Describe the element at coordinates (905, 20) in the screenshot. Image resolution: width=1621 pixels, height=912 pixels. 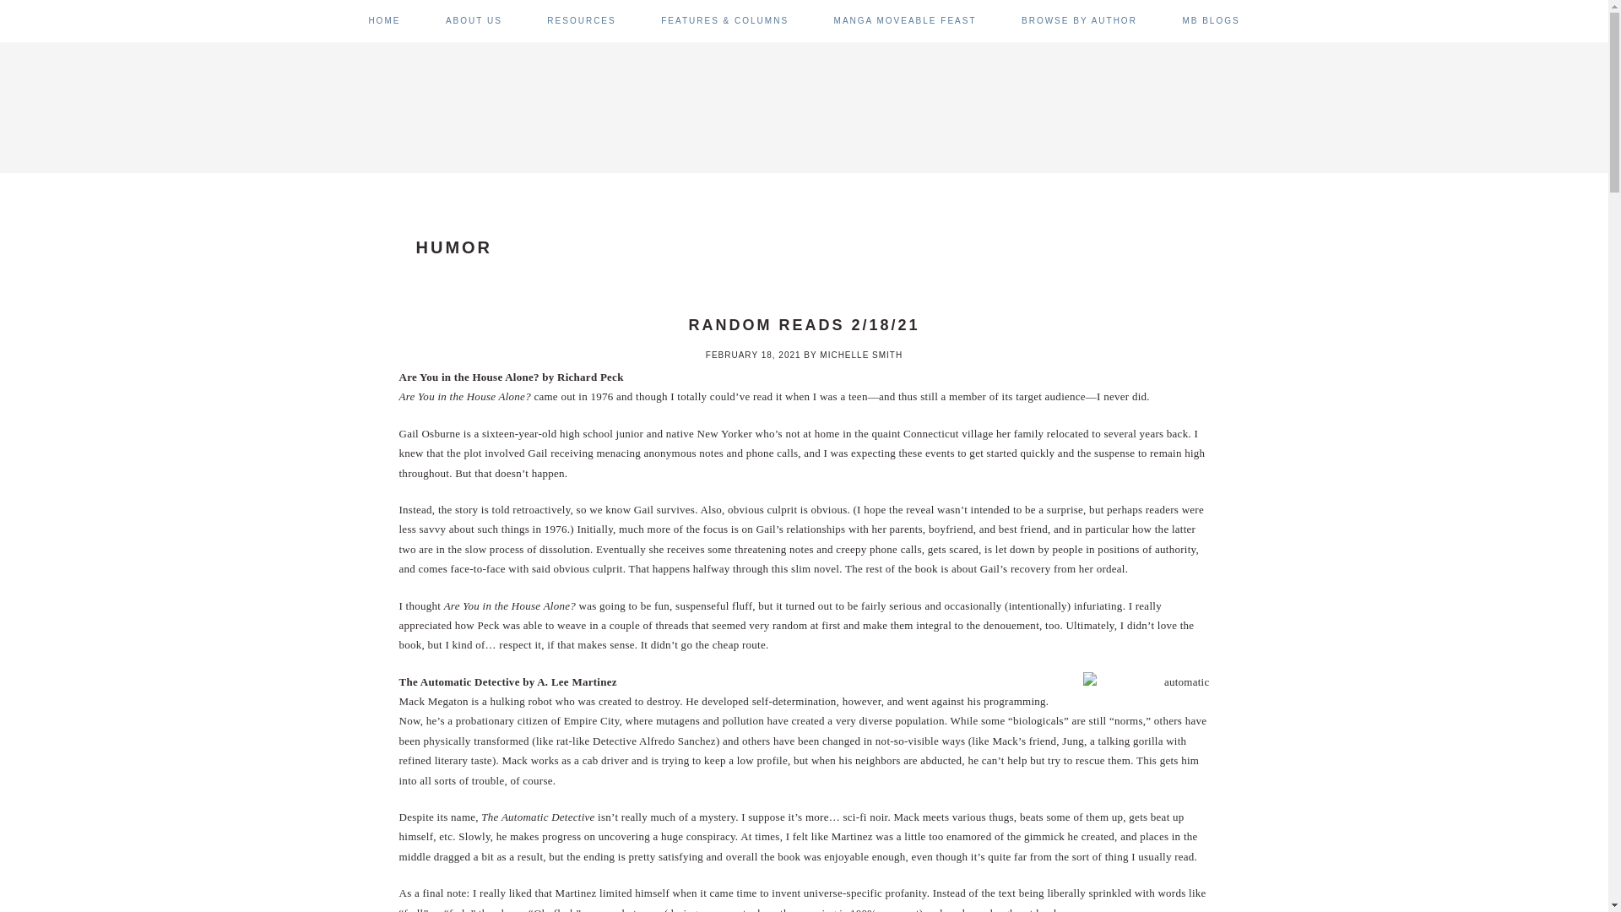
I see `MANGA MOVEABLE FEAST` at that location.